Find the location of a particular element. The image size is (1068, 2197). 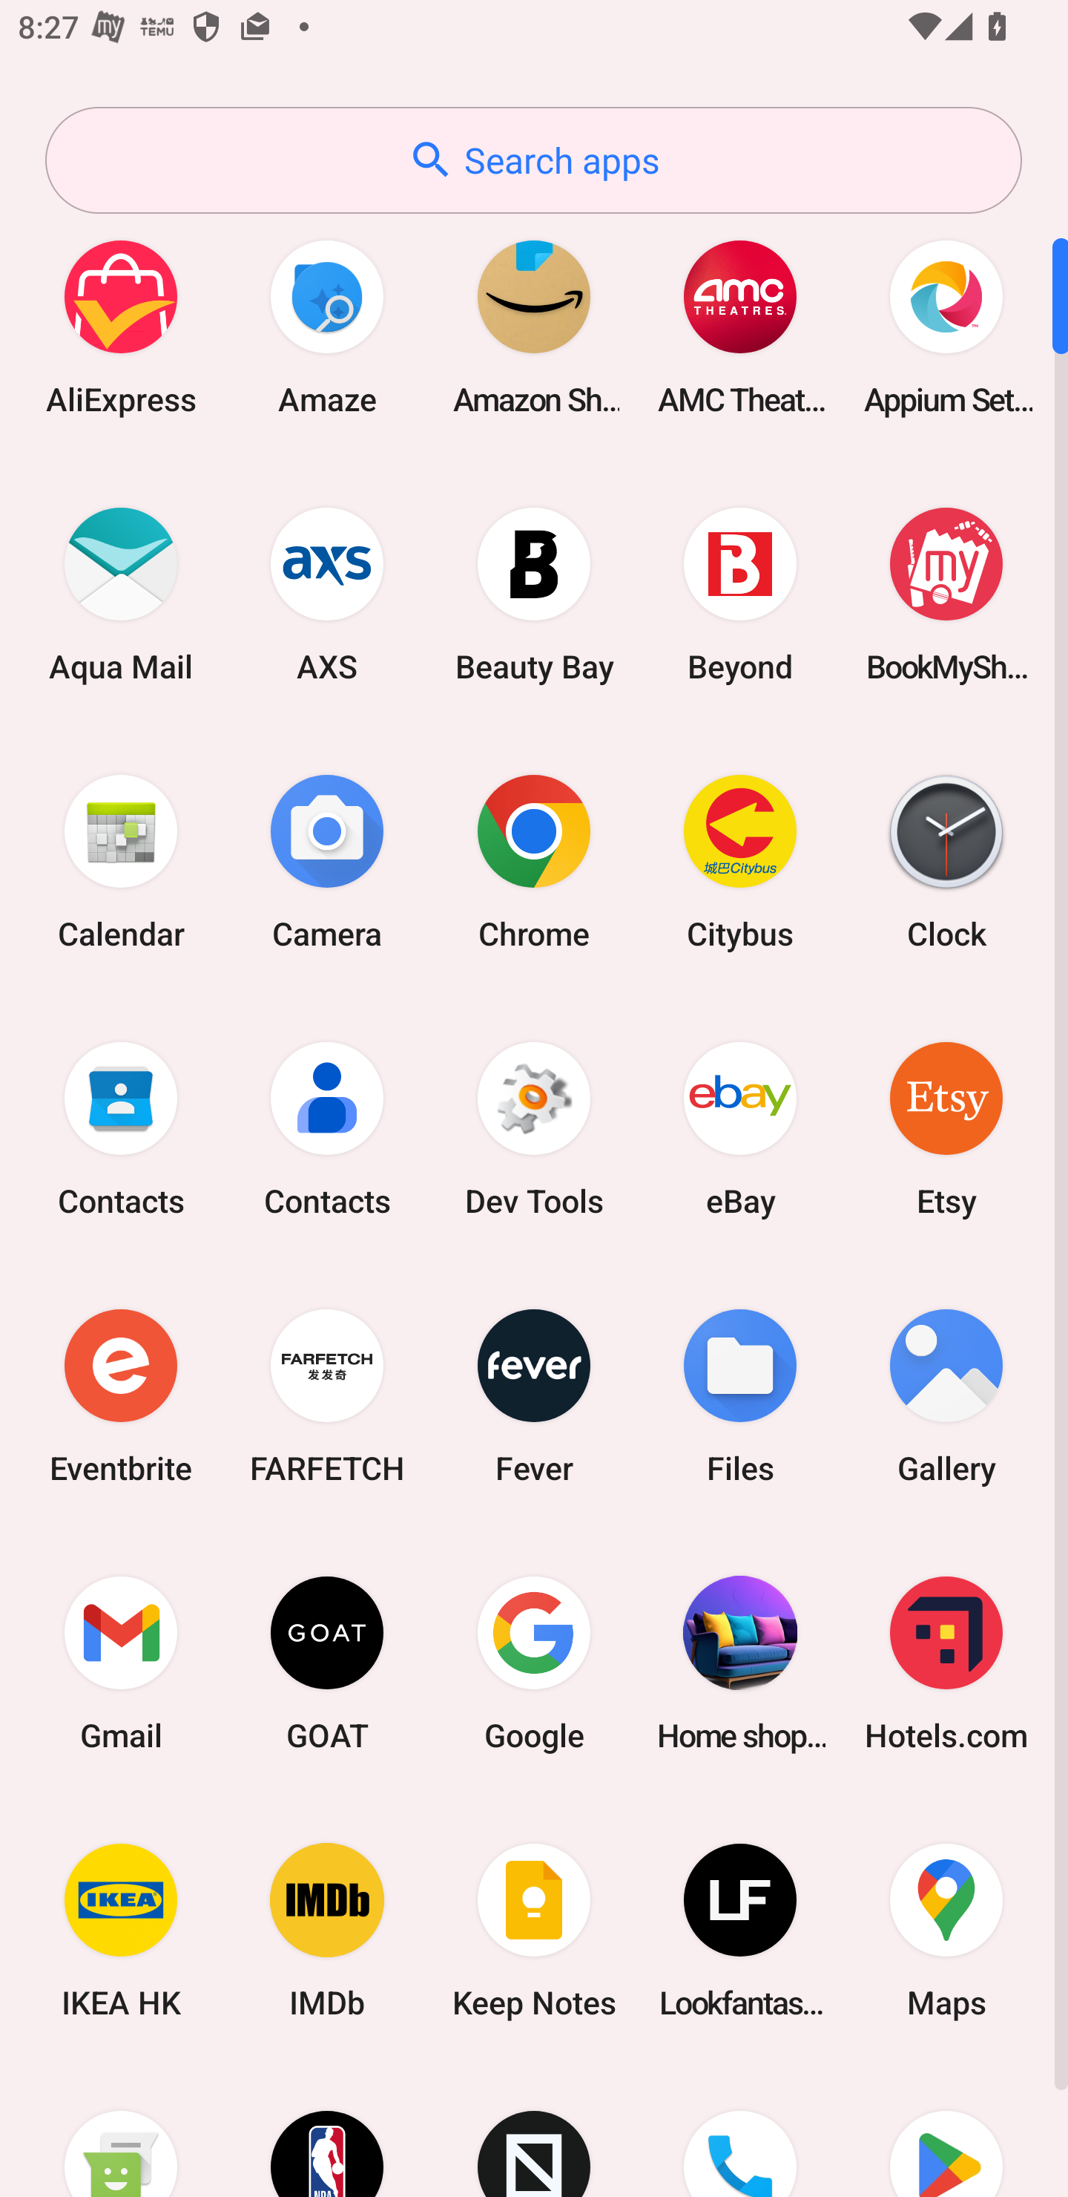

AMC Theatres is located at coordinates (740, 327).